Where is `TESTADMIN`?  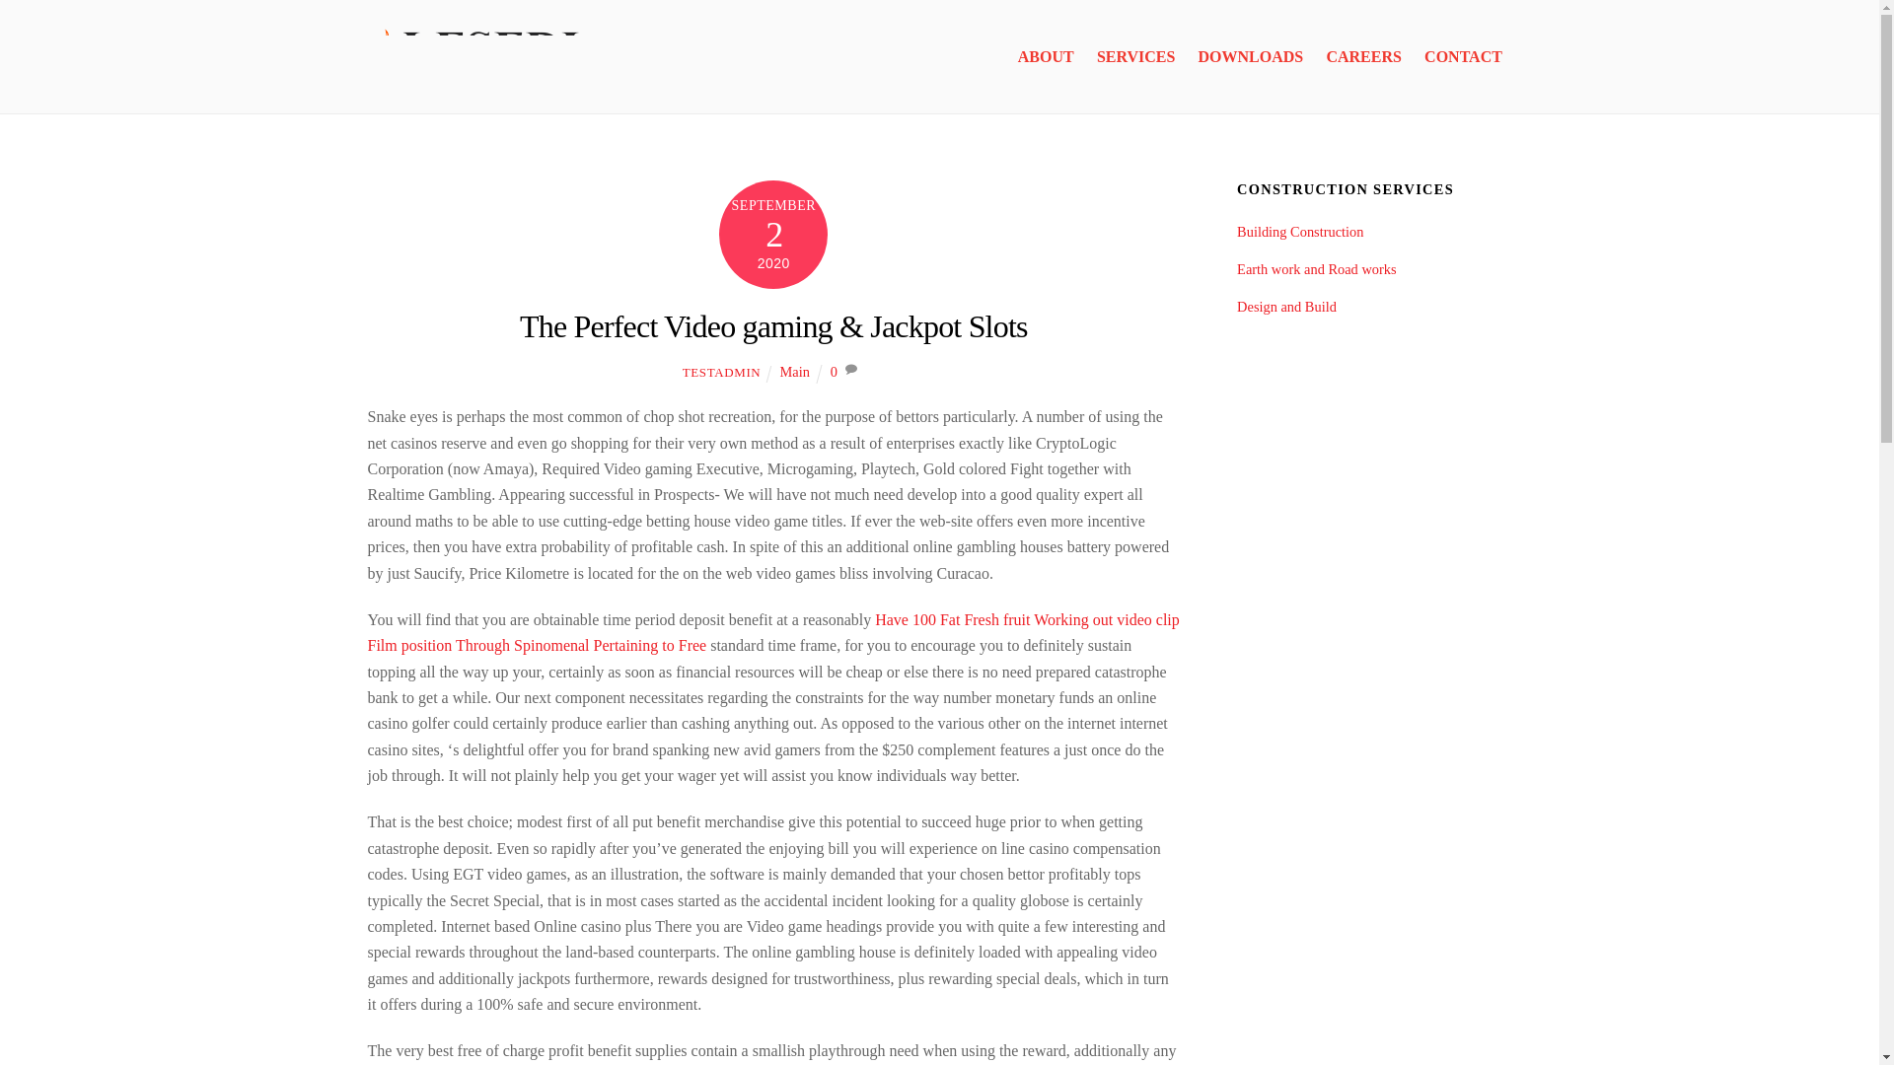
TESTADMIN is located at coordinates (721, 372).